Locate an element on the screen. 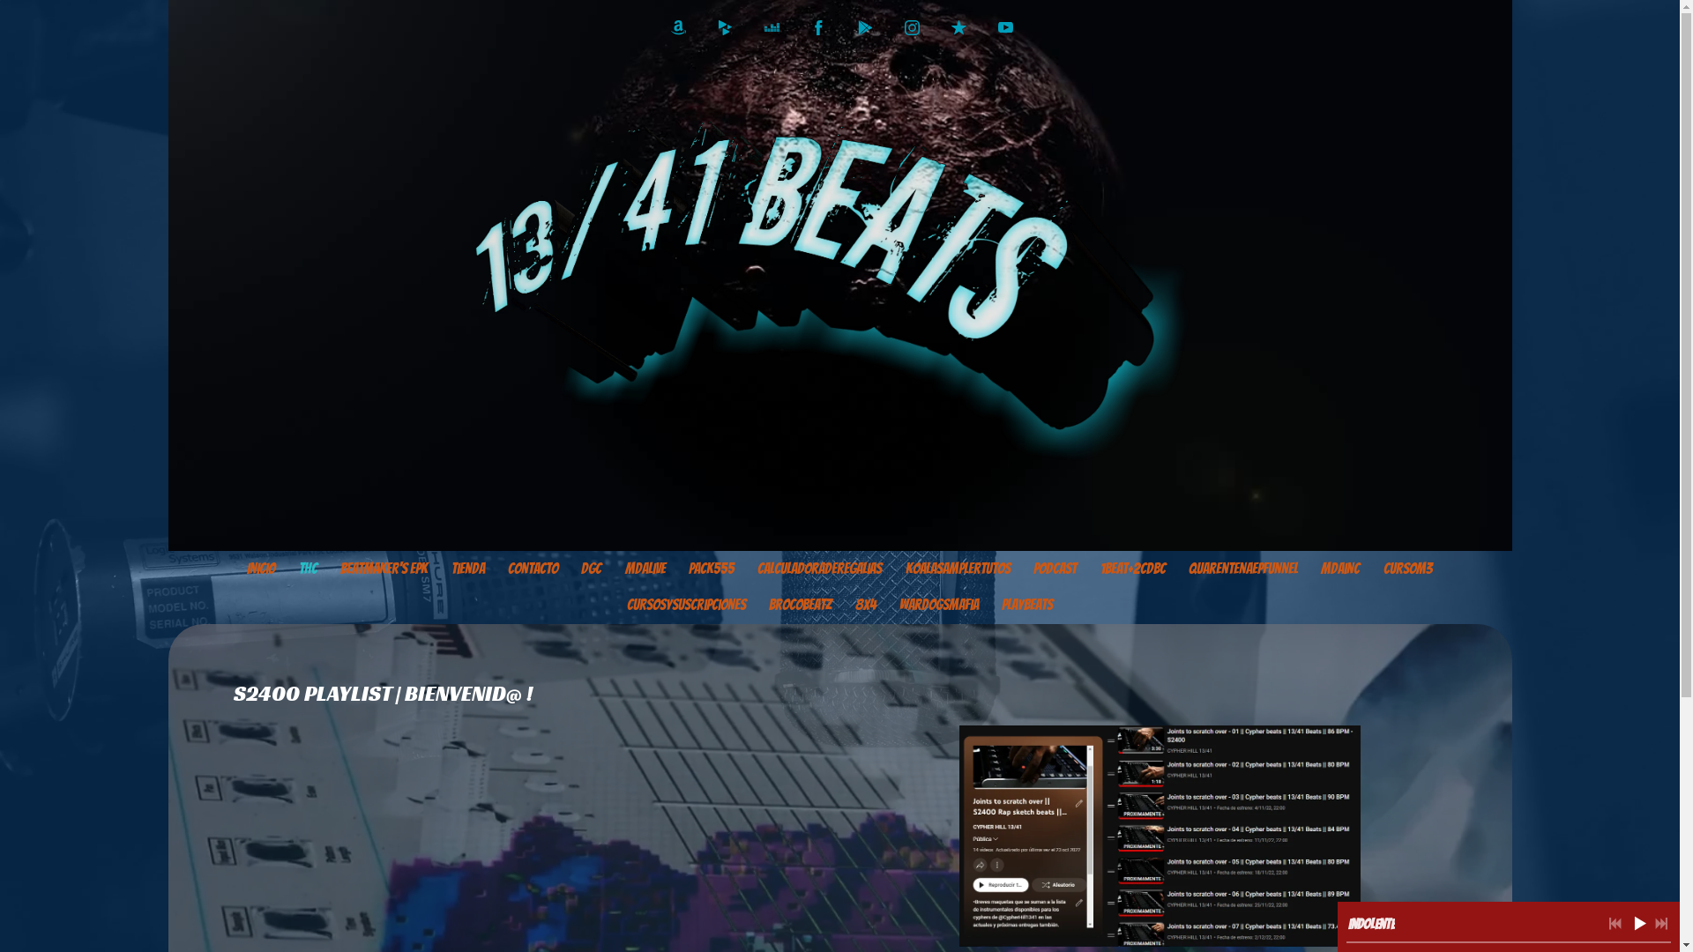 The height and width of the screenshot is (952, 1693). Cursosysuscripciones is located at coordinates (686, 606).